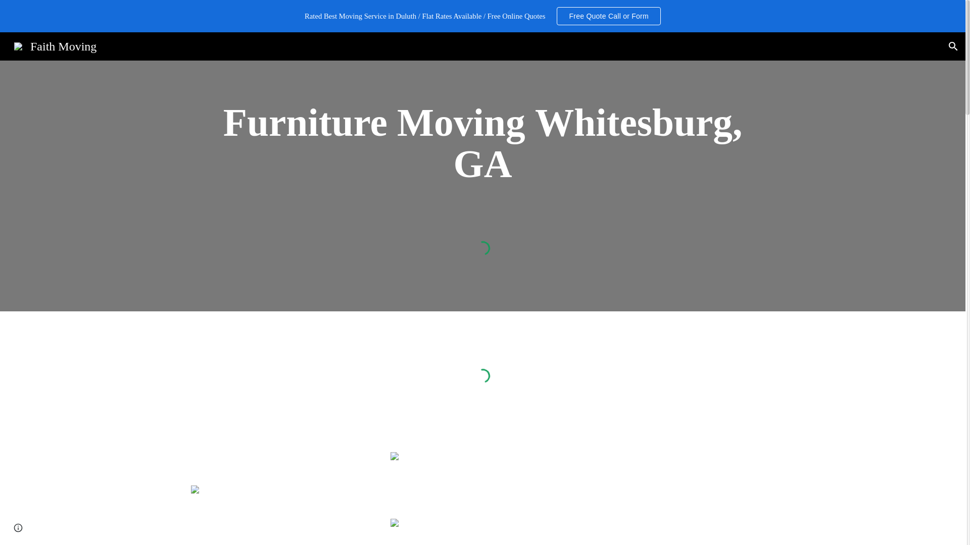 The image size is (970, 545). I want to click on Free Quote Call or Form, so click(608, 16).